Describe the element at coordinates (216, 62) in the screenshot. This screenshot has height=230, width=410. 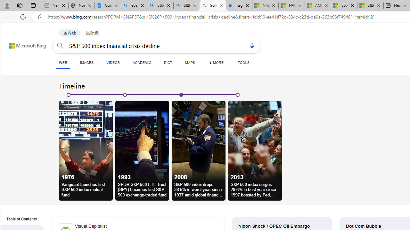
I see `Dropdown Menu` at that location.